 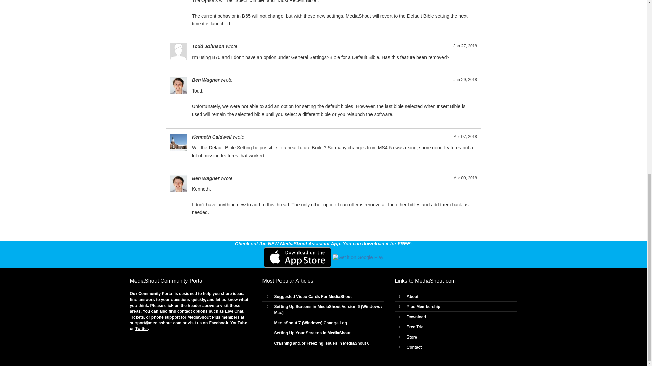 I want to click on Contact, so click(x=414, y=347).